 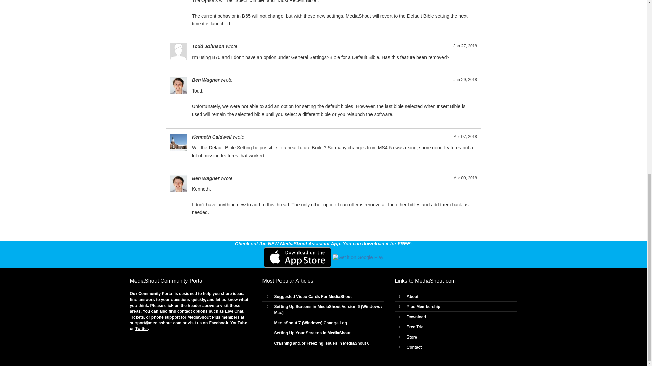 I want to click on Contact, so click(x=414, y=347).